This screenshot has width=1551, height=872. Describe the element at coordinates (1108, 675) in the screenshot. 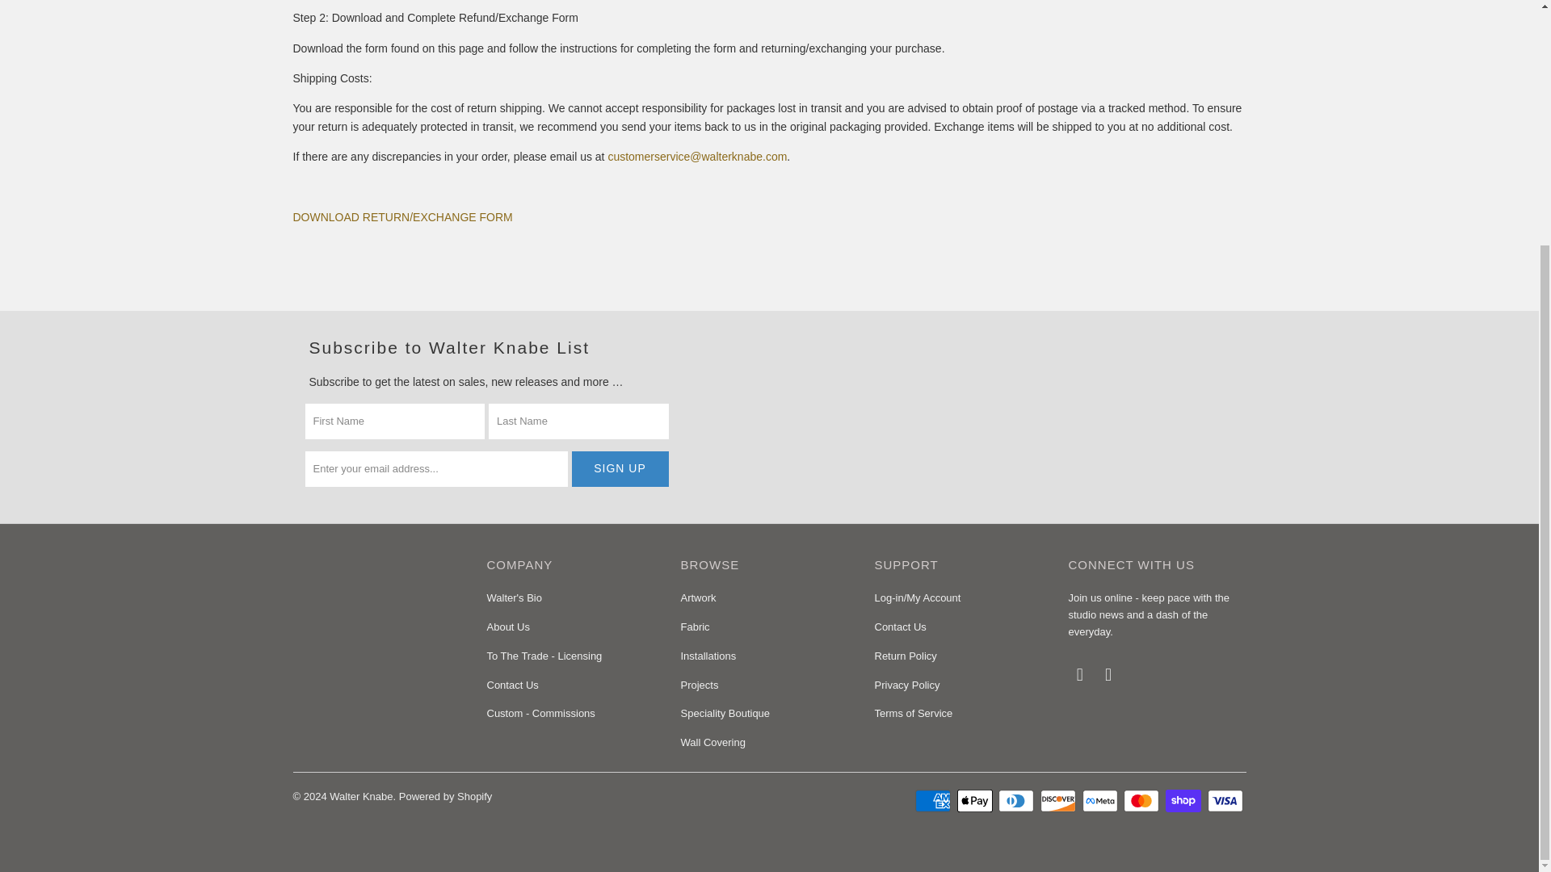

I see `Walter Knabe on Instagram` at that location.